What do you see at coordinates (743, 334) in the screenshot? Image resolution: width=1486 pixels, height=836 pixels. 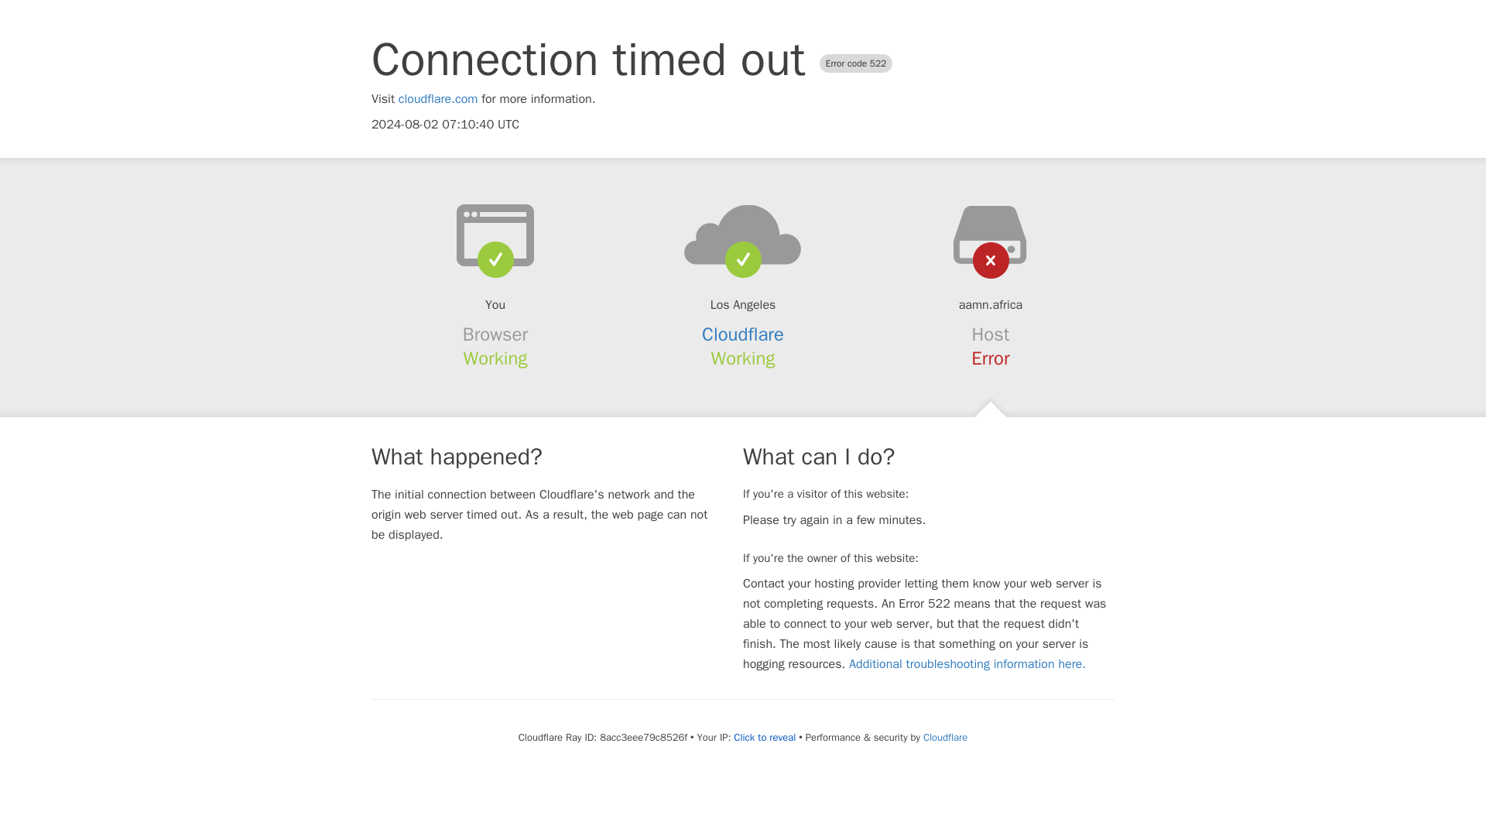 I see `Cloudflare` at bounding box center [743, 334].